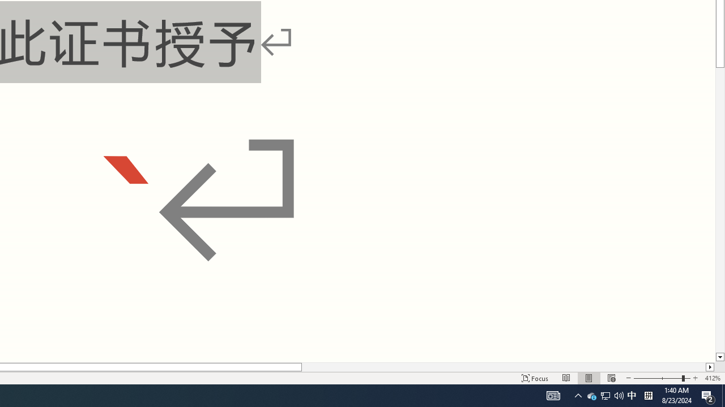  I want to click on Column right, so click(710, 367).